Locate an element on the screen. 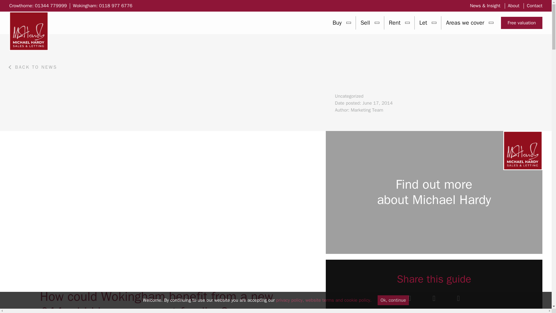  Free valuation is located at coordinates (522, 23).